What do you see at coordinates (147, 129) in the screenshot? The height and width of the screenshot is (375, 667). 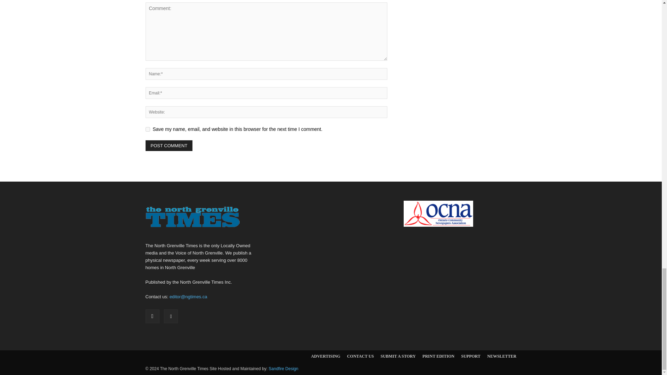 I see `yes` at bounding box center [147, 129].